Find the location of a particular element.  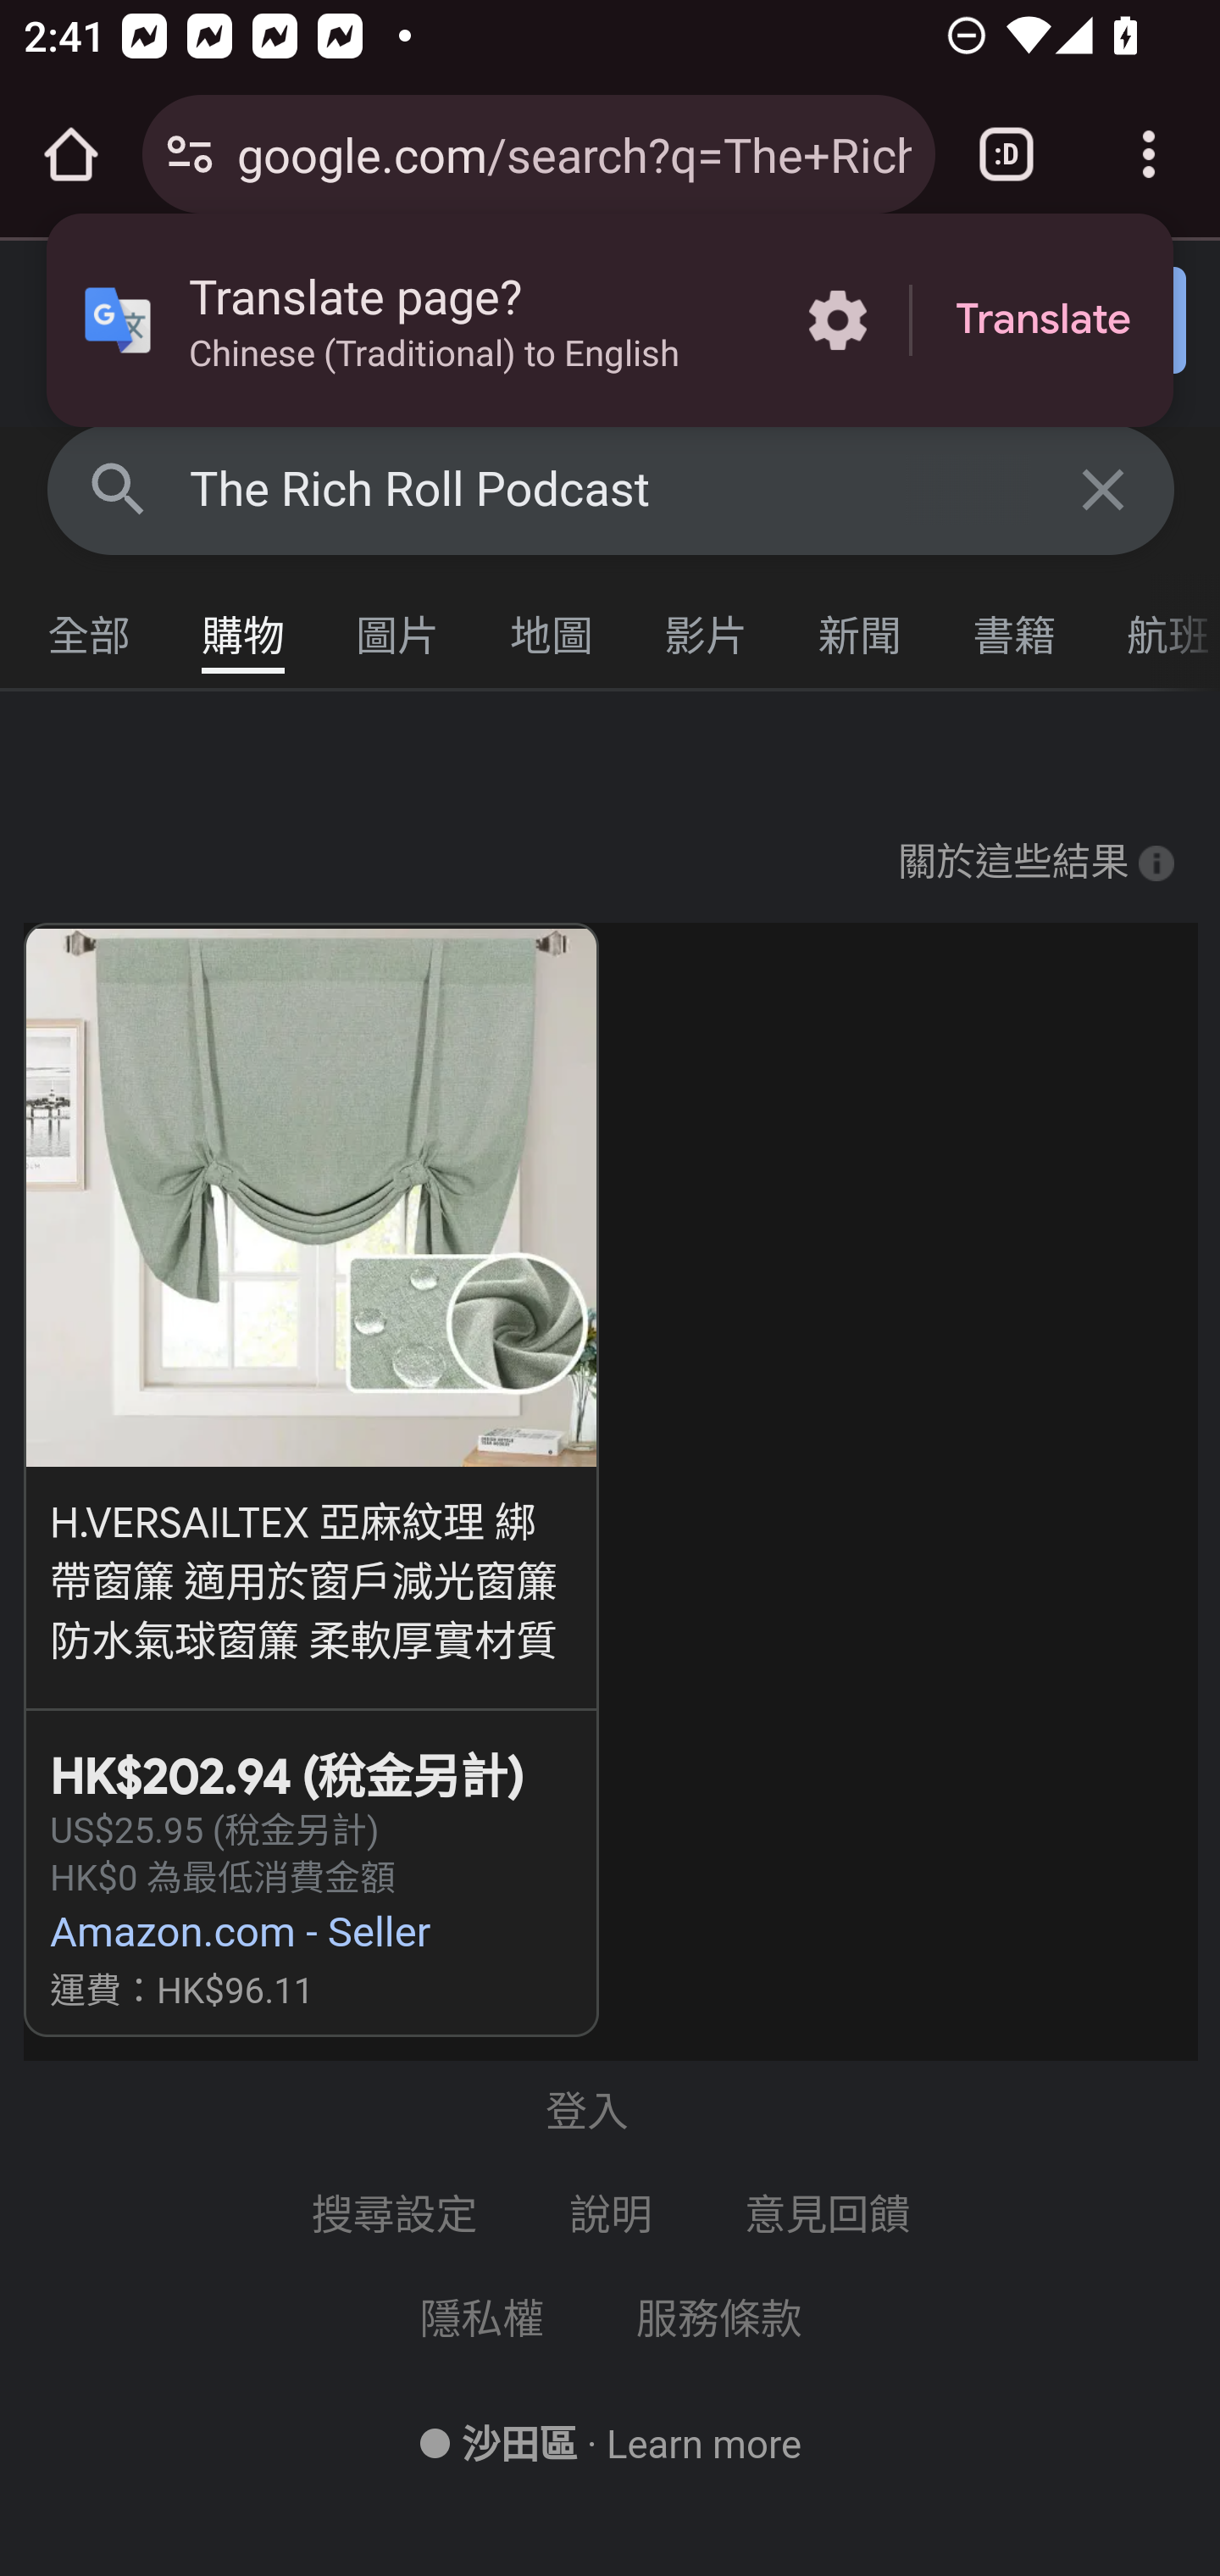

航班 is located at coordinates (1156, 628).